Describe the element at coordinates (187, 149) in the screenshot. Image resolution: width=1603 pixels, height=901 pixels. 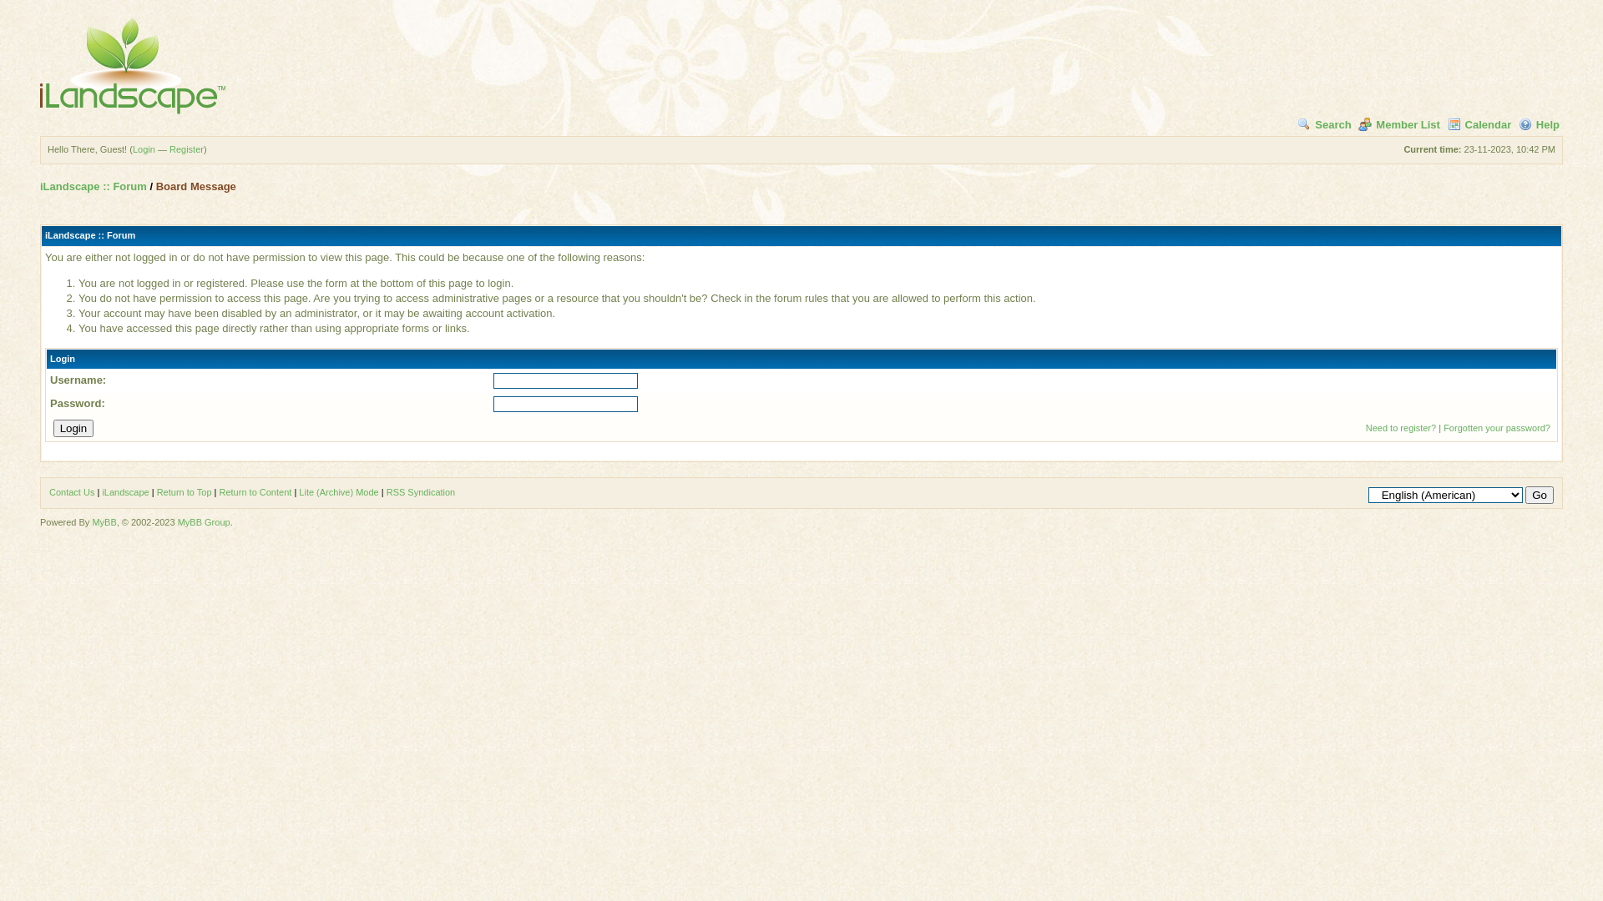
I see `Register` at that location.